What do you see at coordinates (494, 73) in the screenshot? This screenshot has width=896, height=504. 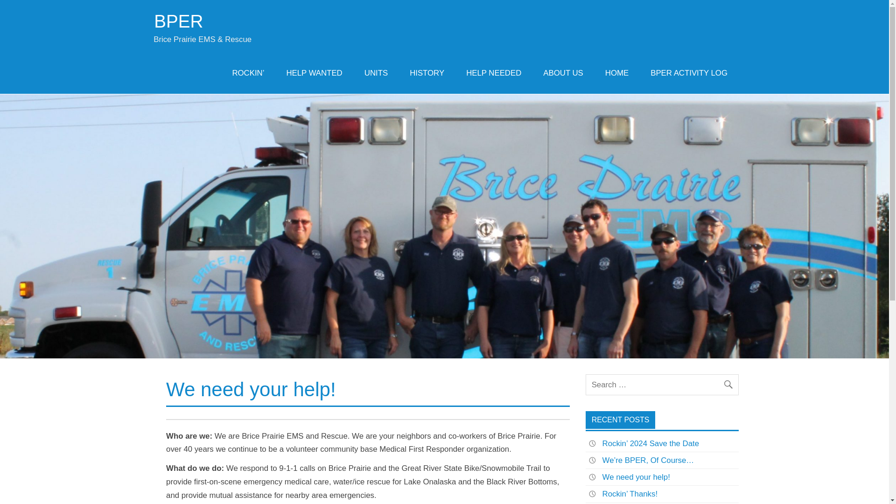 I see `HELP NEEDED` at bounding box center [494, 73].